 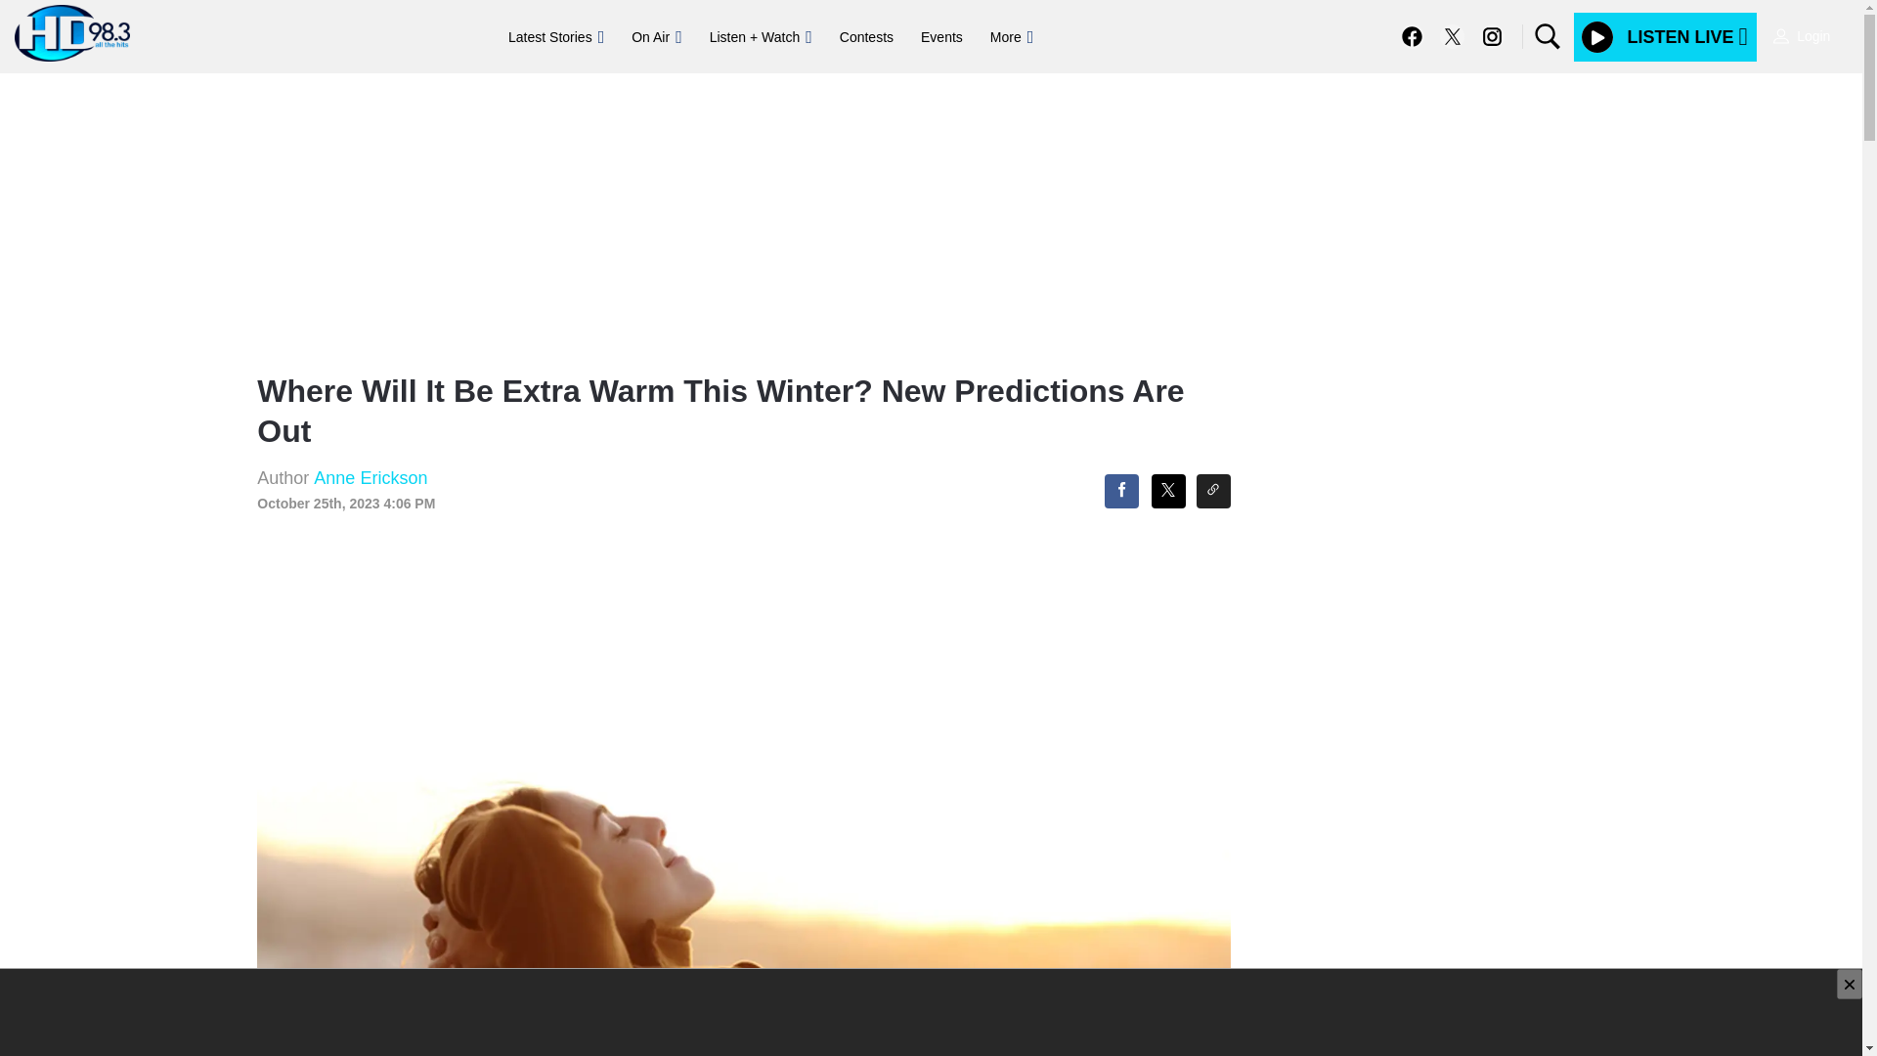 I want to click on Close AdCheckmark indicating ad close, so click(x=1850, y=984).